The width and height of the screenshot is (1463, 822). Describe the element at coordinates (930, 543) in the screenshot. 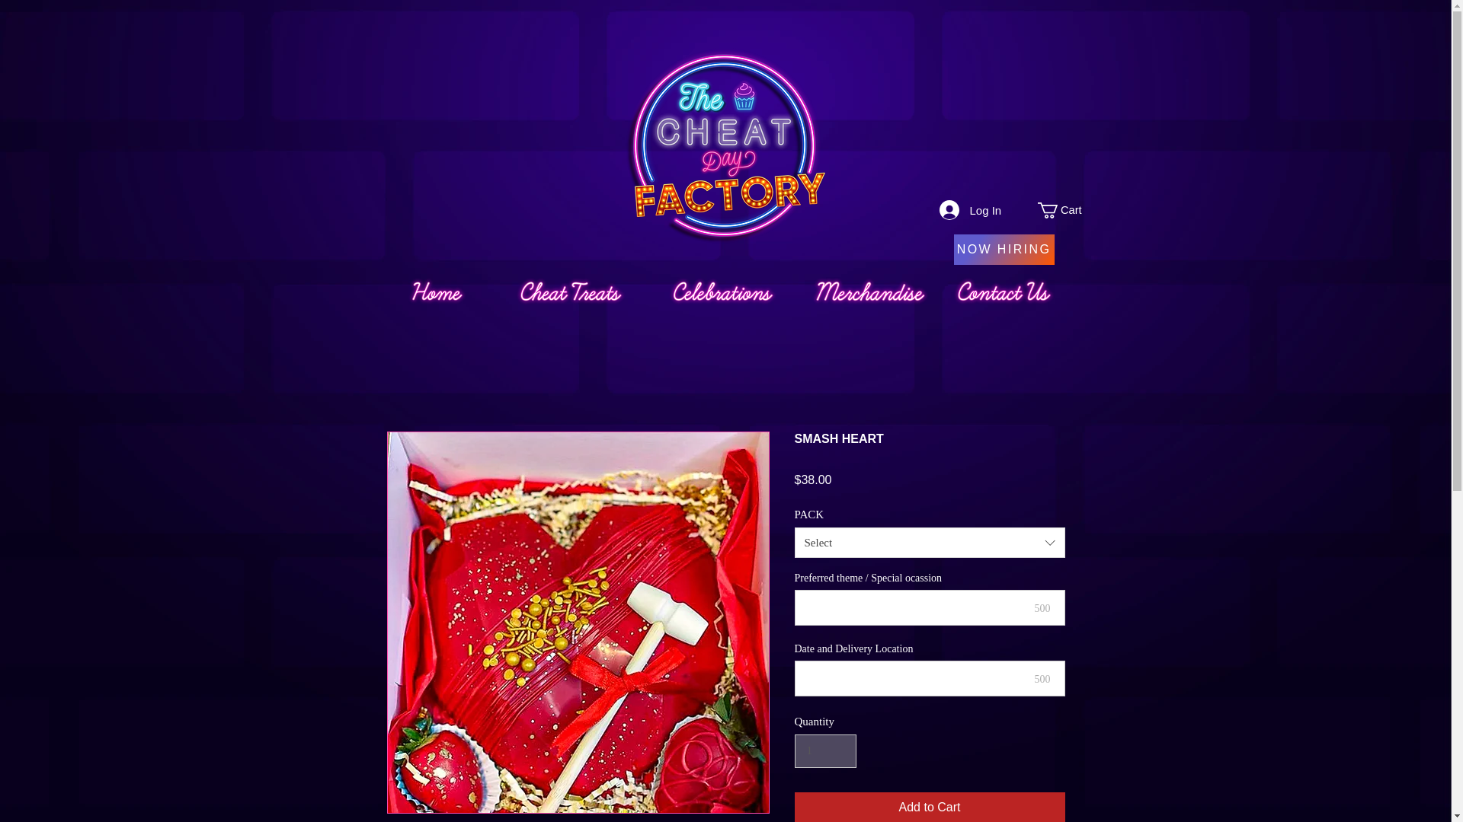

I see `Select` at that location.